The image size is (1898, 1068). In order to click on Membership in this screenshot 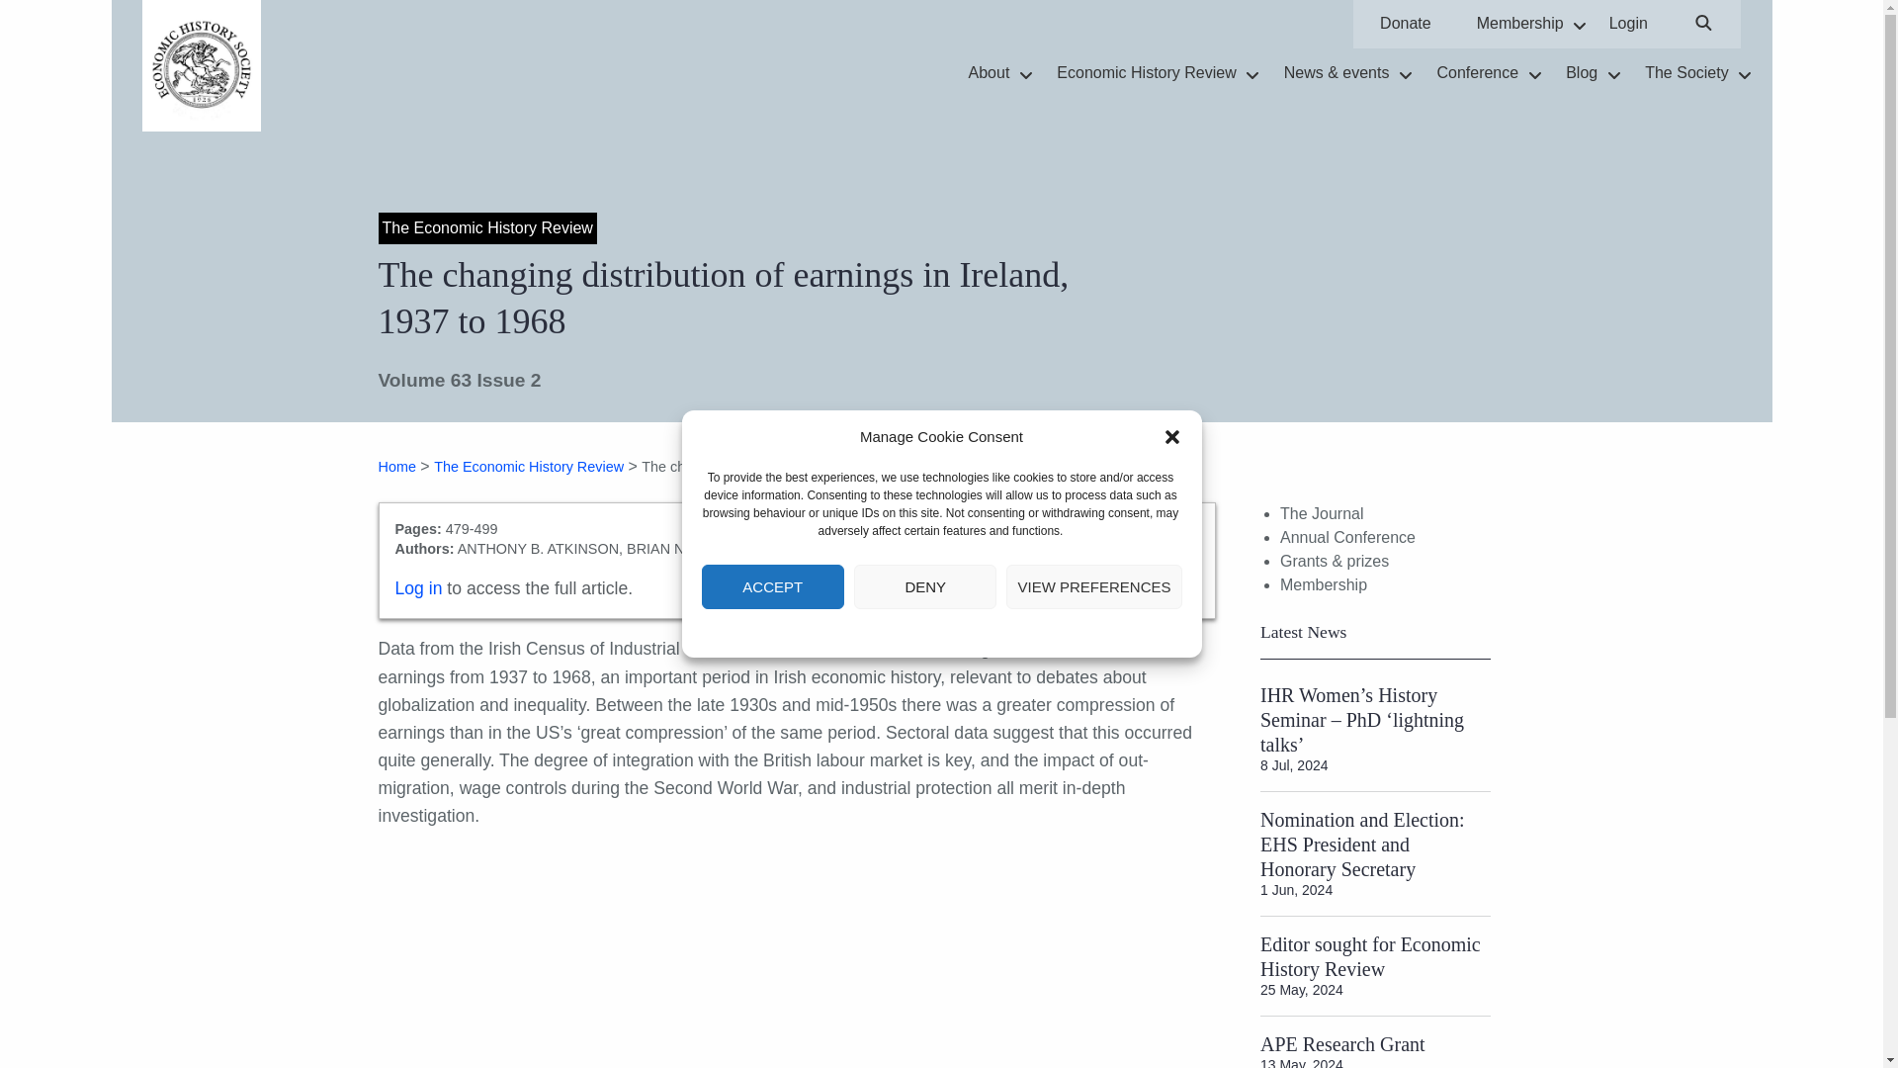, I will do `click(1520, 24)`.